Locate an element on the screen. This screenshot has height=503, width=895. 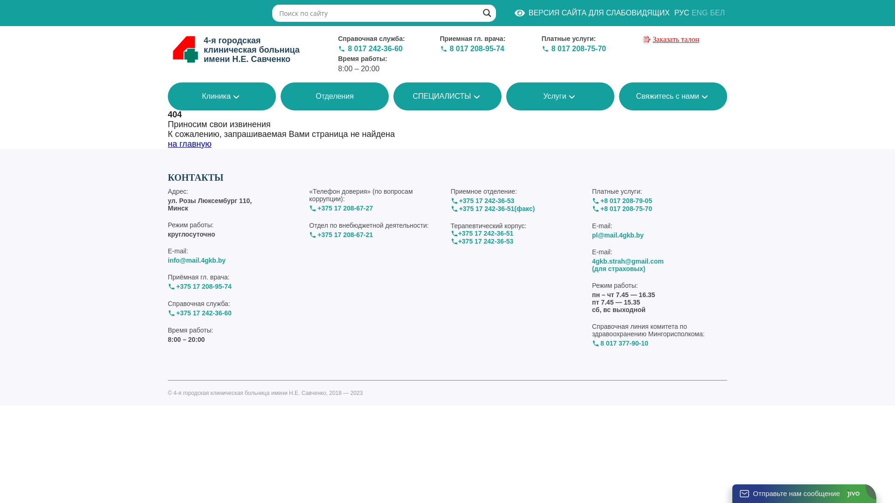
+375 17 242-36-53 is located at coordinates (487, 201).